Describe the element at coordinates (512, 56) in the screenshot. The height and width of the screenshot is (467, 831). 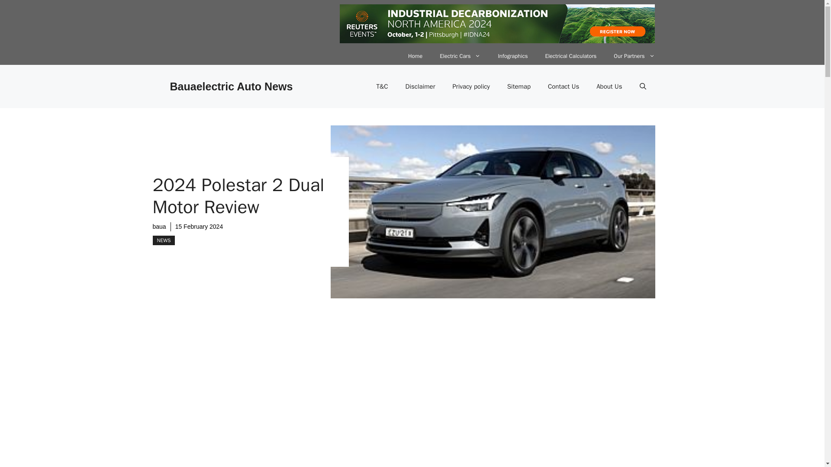
I see `Infographics` at that location.